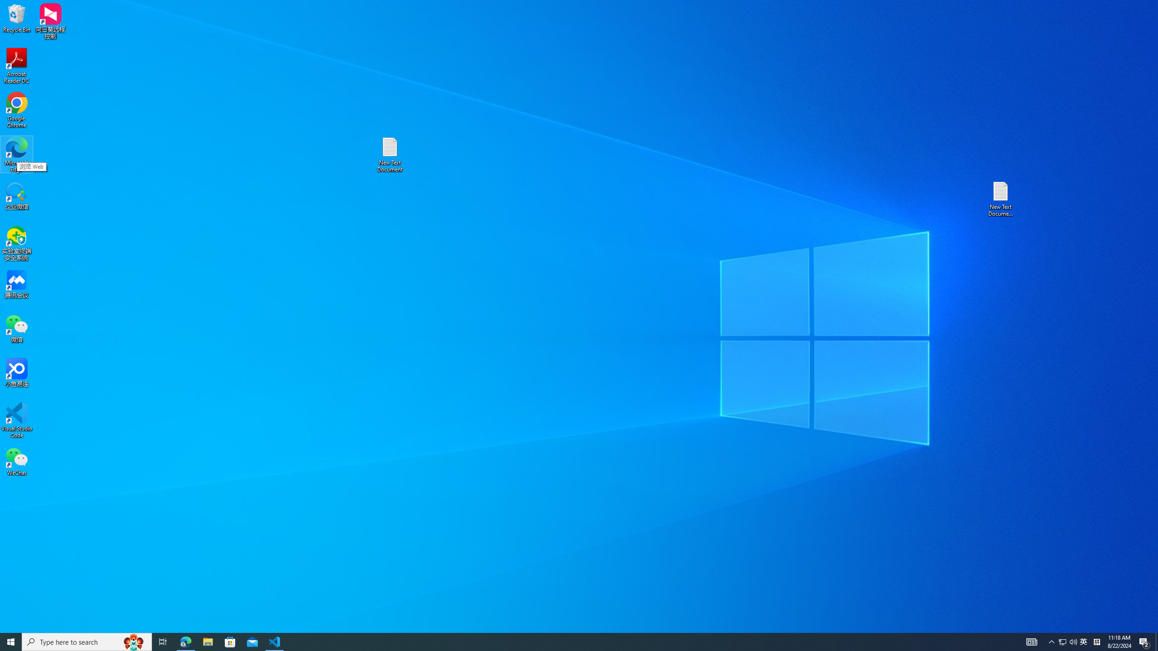 The width and height of the screenshot is (1158, 651). Describe the element at coordinates (17, 18) in the screenshot. I see `Recycle Bin` at that location.